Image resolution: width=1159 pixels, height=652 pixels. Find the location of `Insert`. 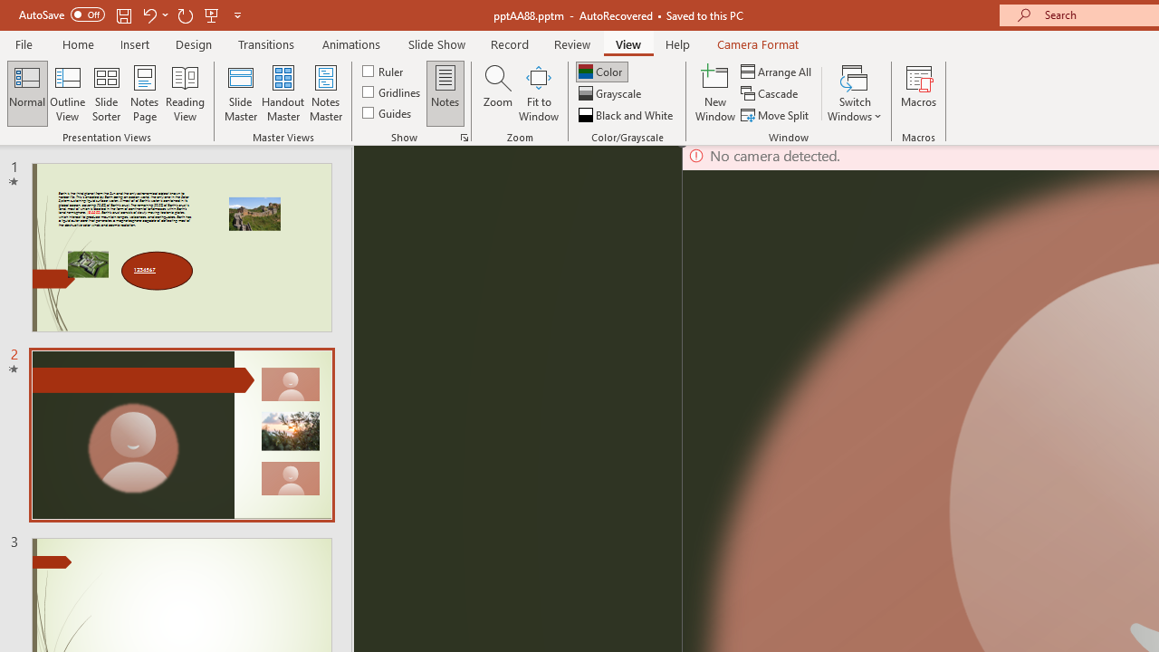

Insert is located at coordinates (136, 43).